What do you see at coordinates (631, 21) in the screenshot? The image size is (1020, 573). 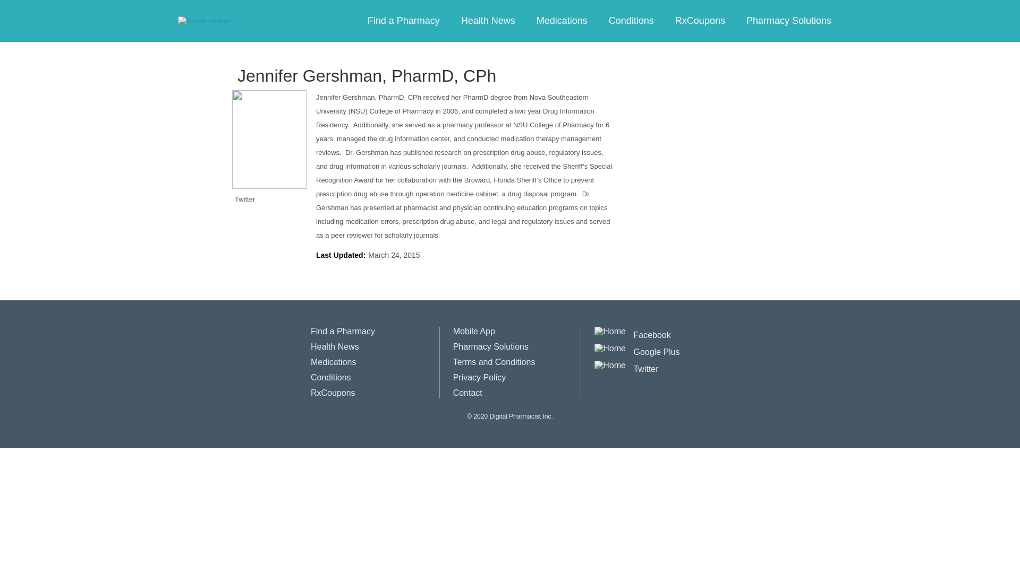 I see `Conditions` at bounding box center [631, 21].